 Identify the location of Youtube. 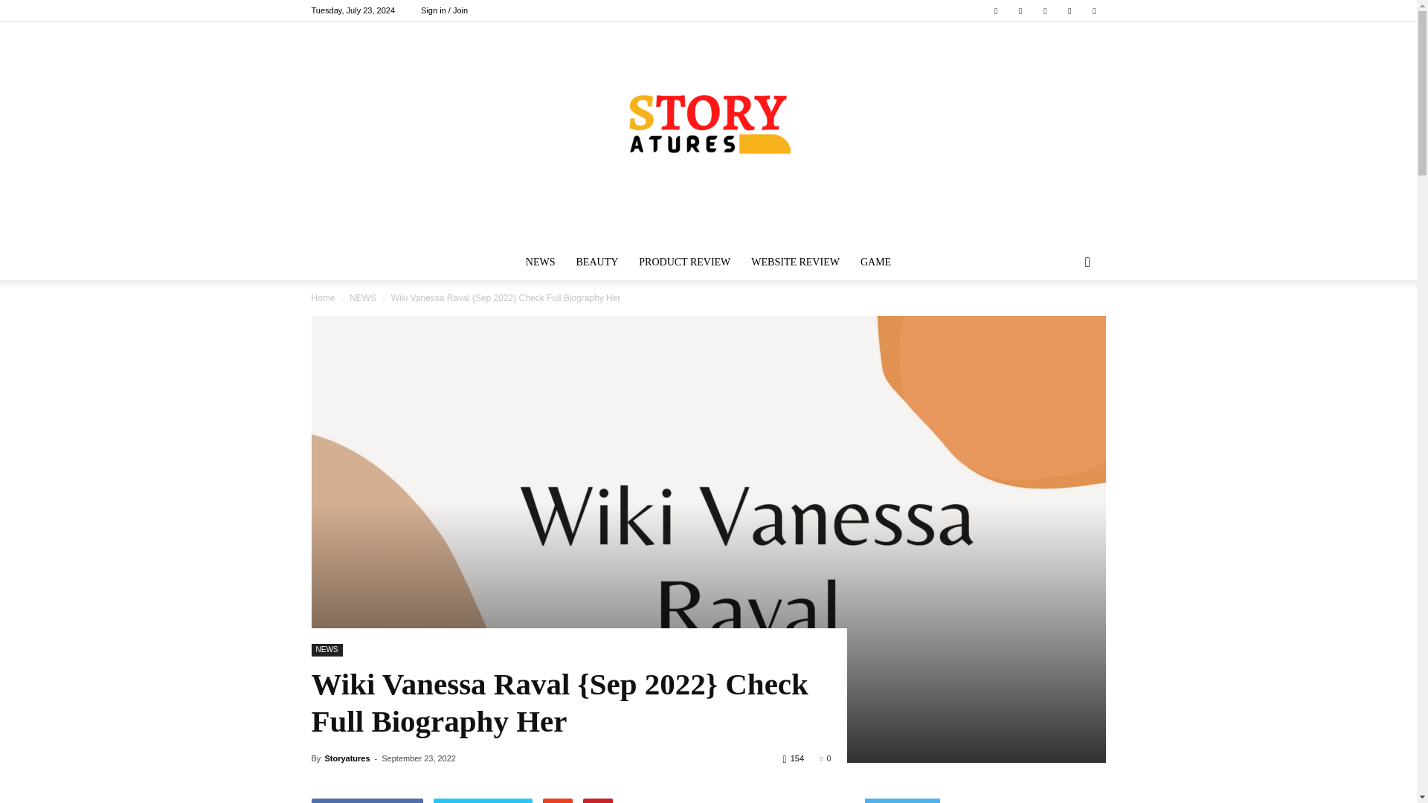
(1093, 10).